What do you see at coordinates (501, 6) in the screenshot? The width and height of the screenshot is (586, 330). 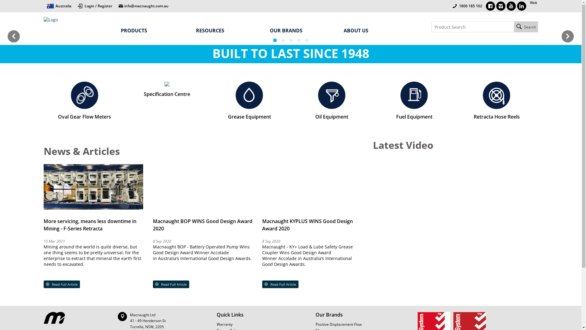 I see `Instagram` at bounding box center [501, 6].